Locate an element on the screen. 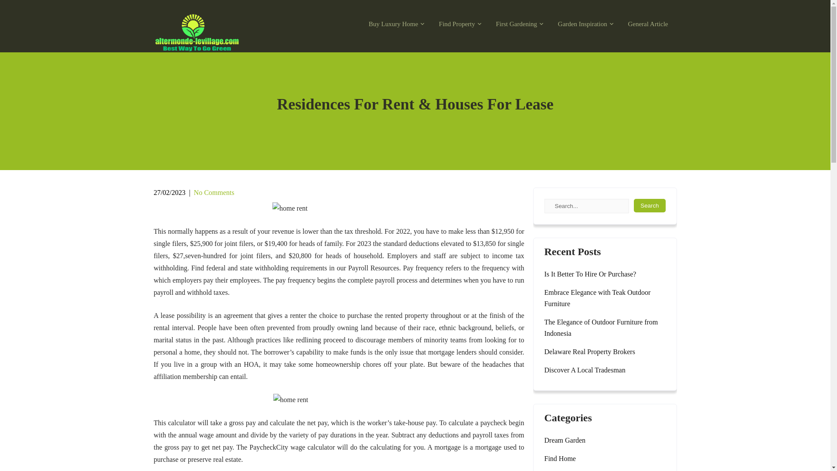 This screenshot has height=471, width=837. No Comments is located at coordinates (214, 193).